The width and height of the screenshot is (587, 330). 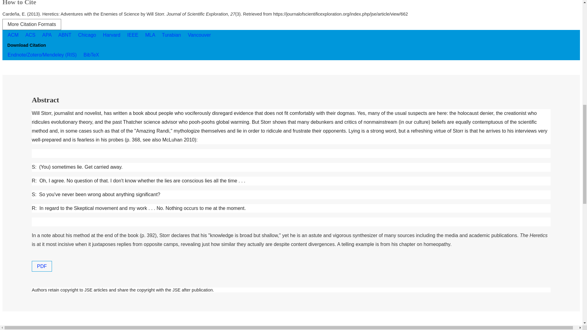 I want to click on Harvard, so click(x=113, y=35).